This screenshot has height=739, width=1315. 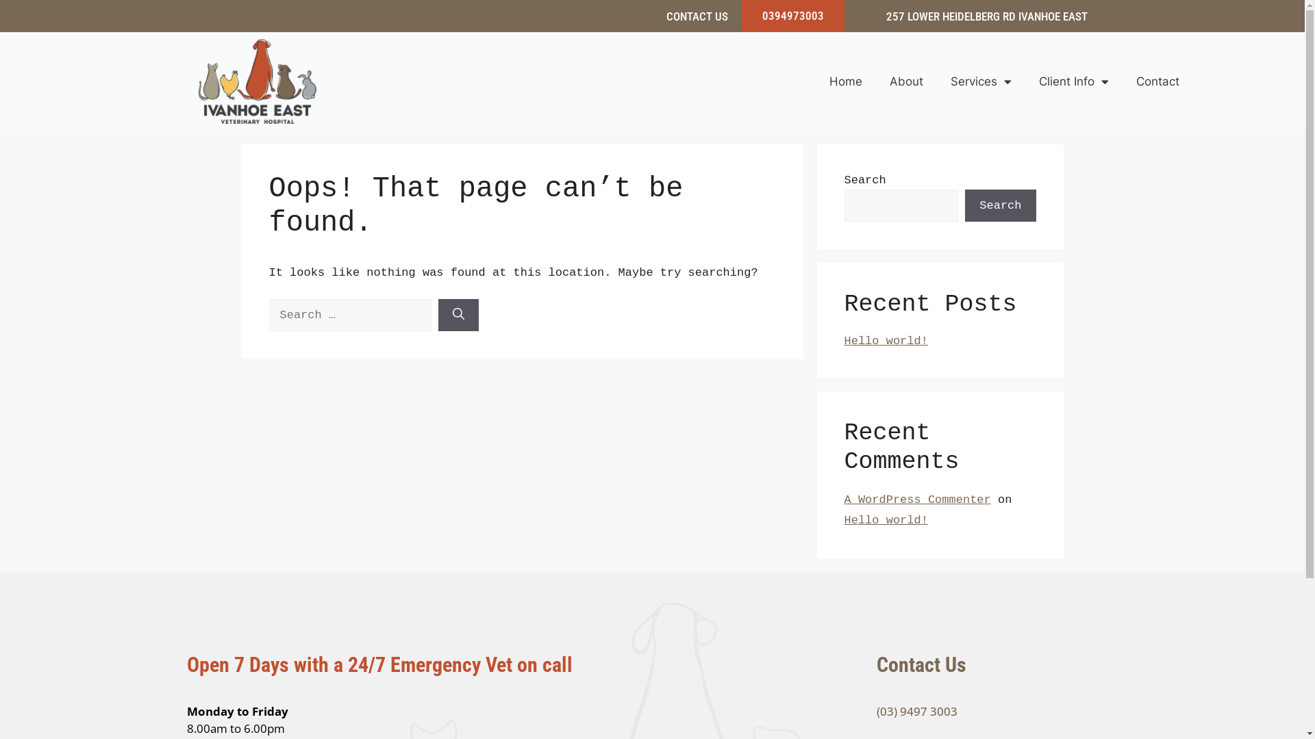 What do you see at coordinates (981, 81) in the screenshot?
I see `Services` at bounding box center [981, 81].